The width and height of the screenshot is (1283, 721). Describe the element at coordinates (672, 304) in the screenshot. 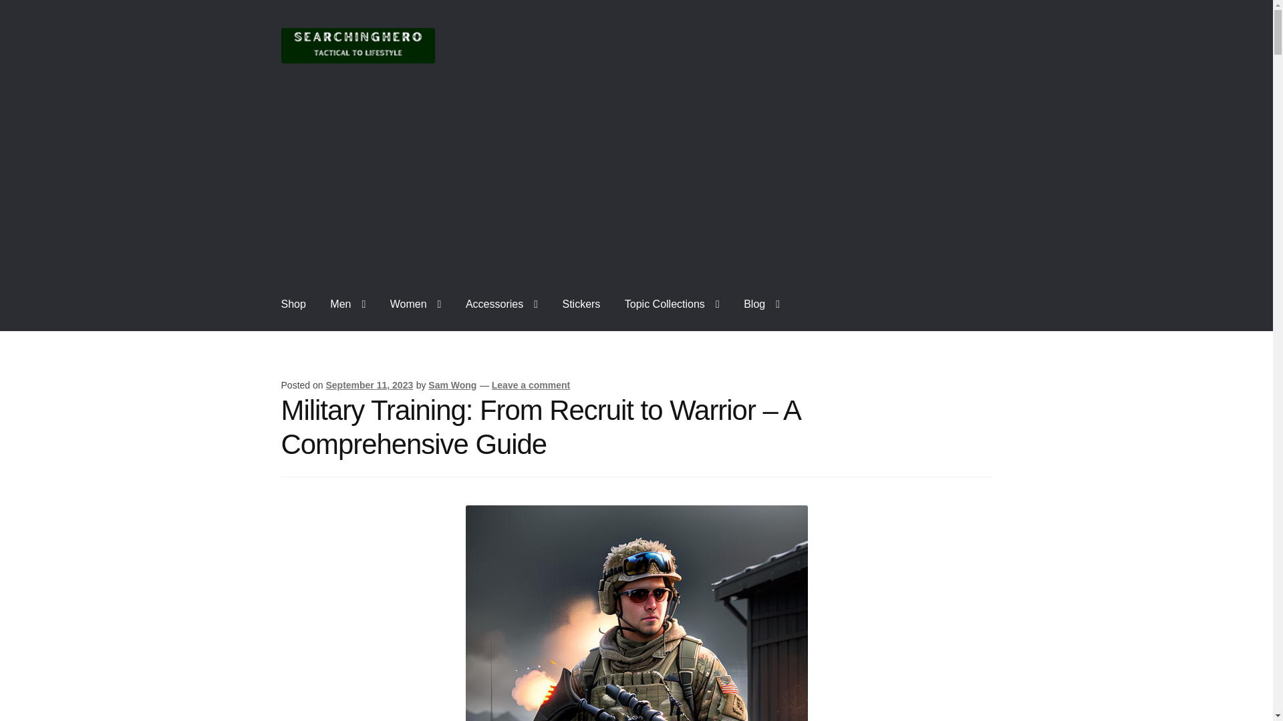

I see `Topic Collections` at that location.